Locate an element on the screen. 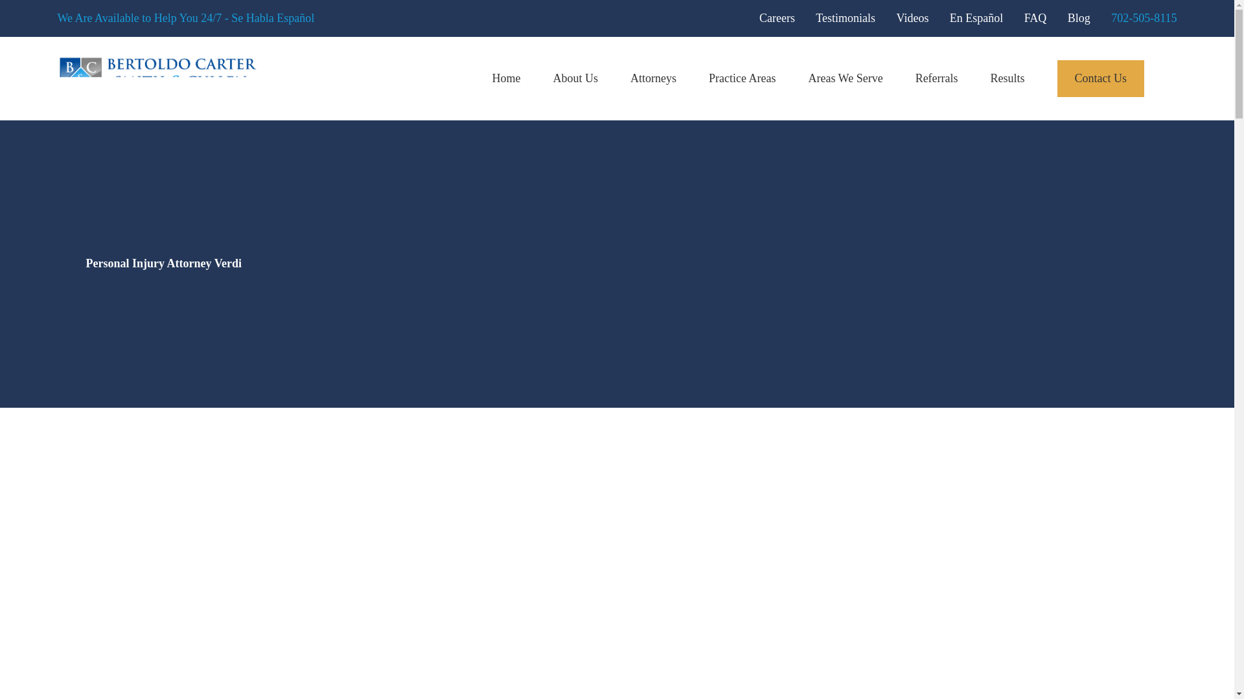 The image size is (1244, 699). Practice Areas is located at coordinates (742, 78).